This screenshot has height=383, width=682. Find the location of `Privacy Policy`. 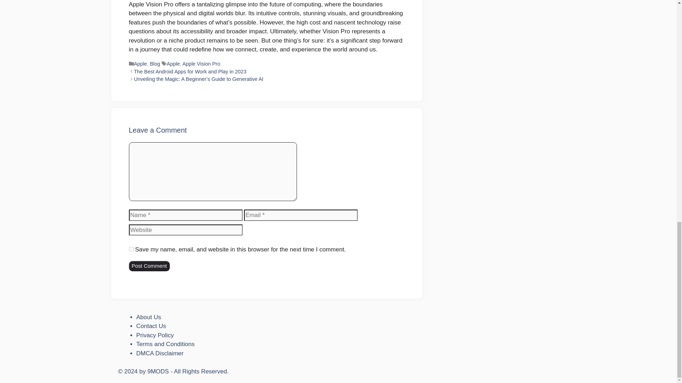

Privacy Policy is located at coordinates (155, 335).